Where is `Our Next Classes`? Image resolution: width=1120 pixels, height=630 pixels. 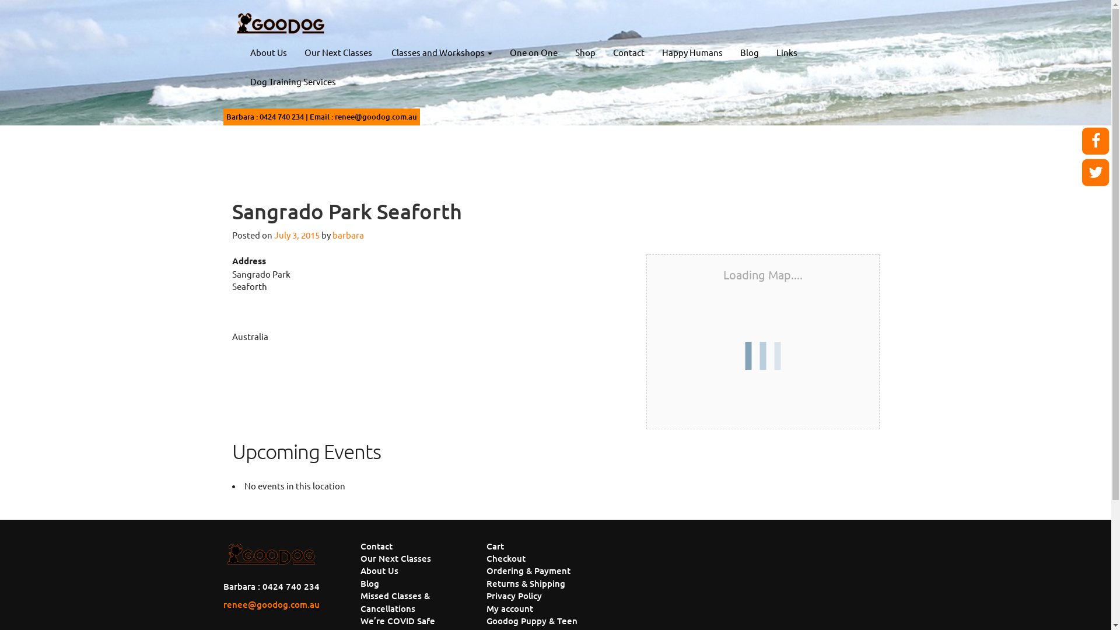
Our Next Classes is located at coordinates (395, 558).